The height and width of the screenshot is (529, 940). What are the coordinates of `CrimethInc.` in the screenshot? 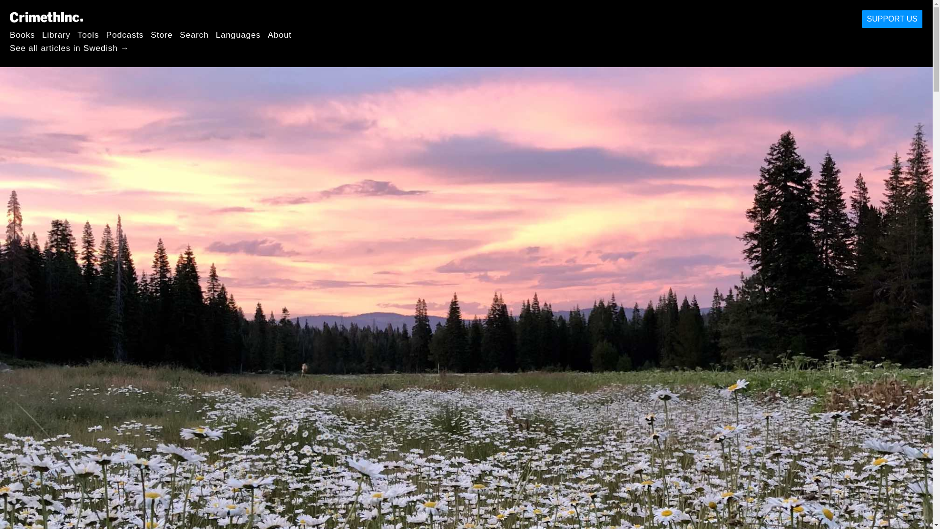 It's located at (46, 17).